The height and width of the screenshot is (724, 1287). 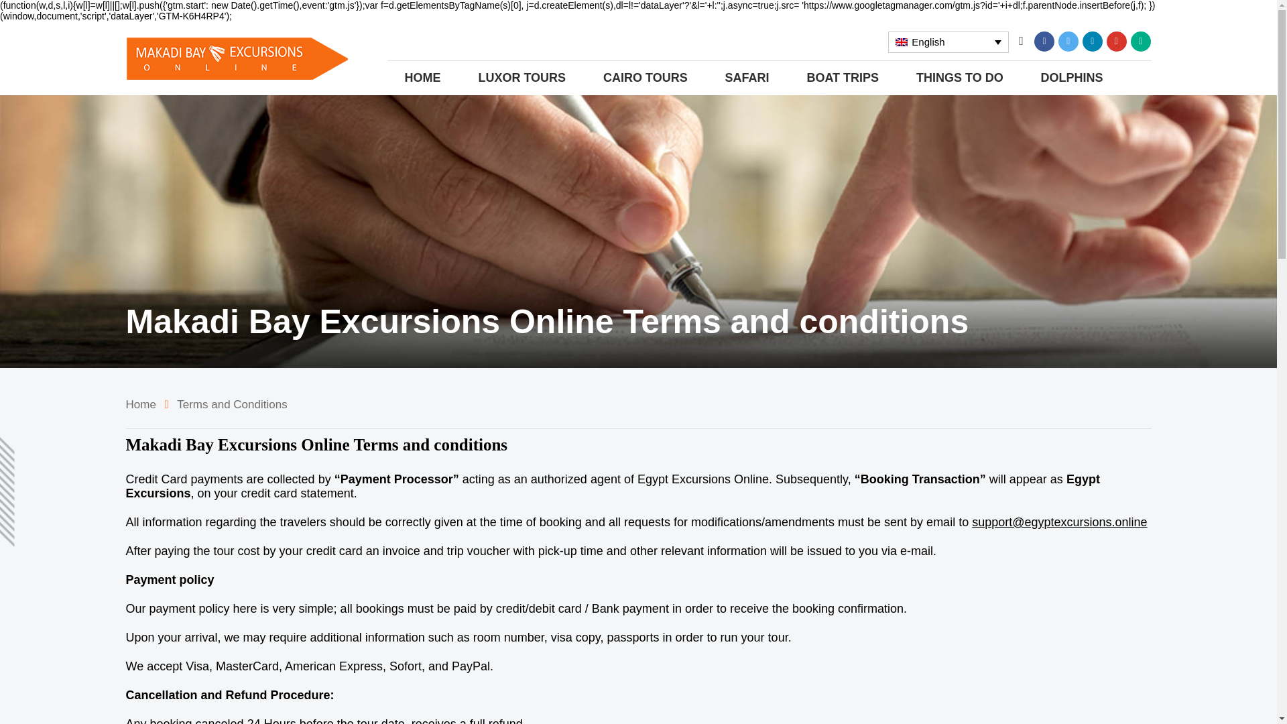 I want to click on DOLPHINS, so click(x=1072, y=78).